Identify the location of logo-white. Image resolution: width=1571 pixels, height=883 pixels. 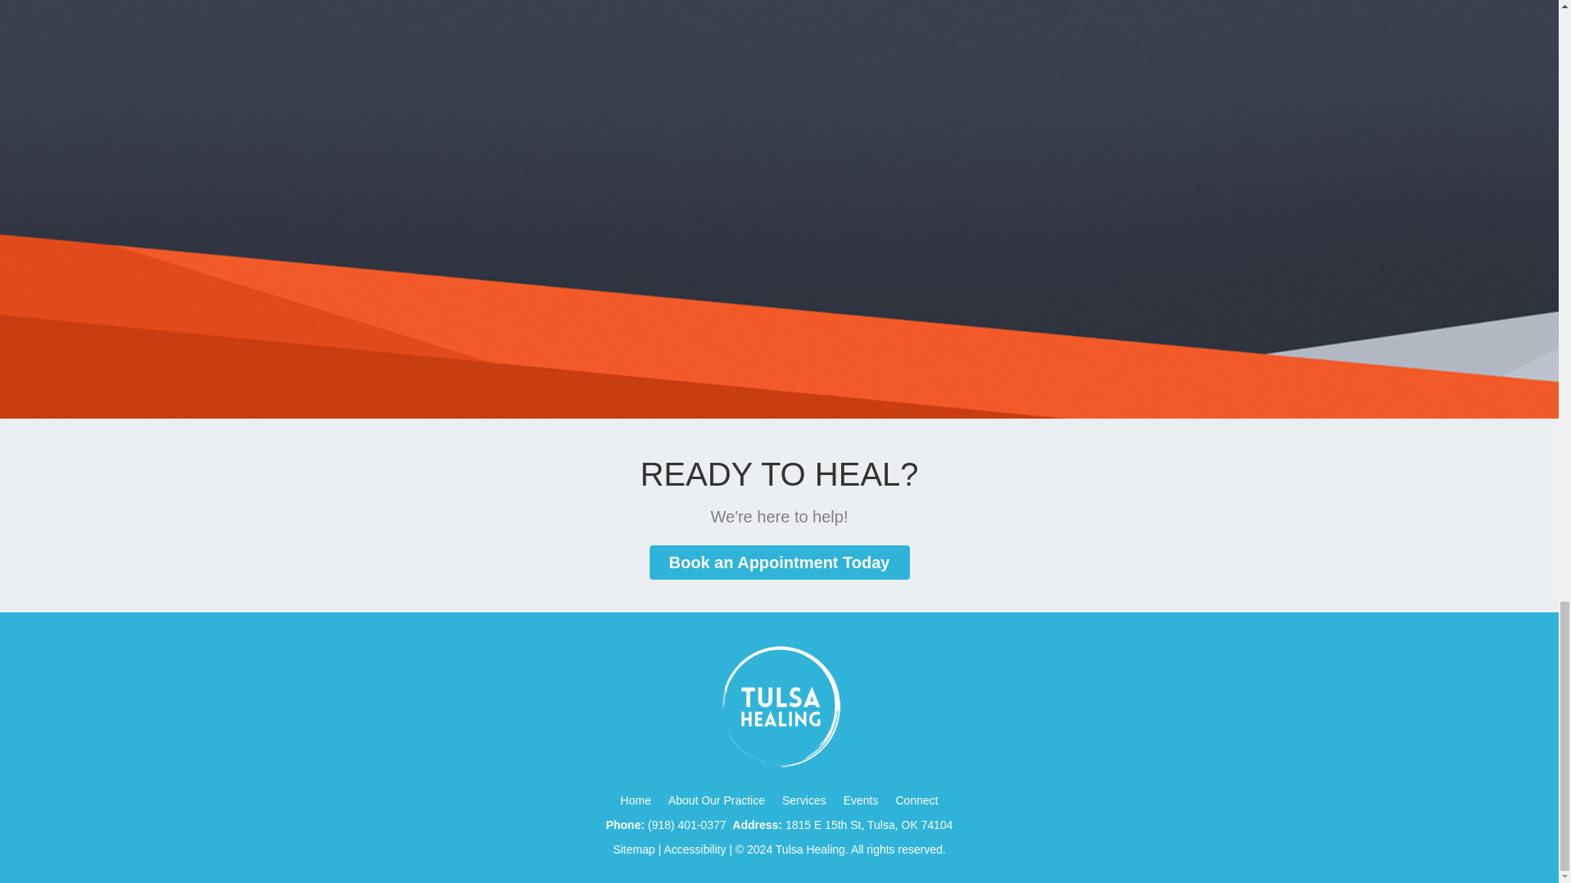
(779, 706).